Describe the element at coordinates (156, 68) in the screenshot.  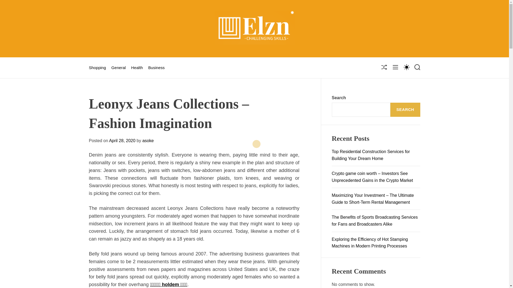
I see `Business` at that location.